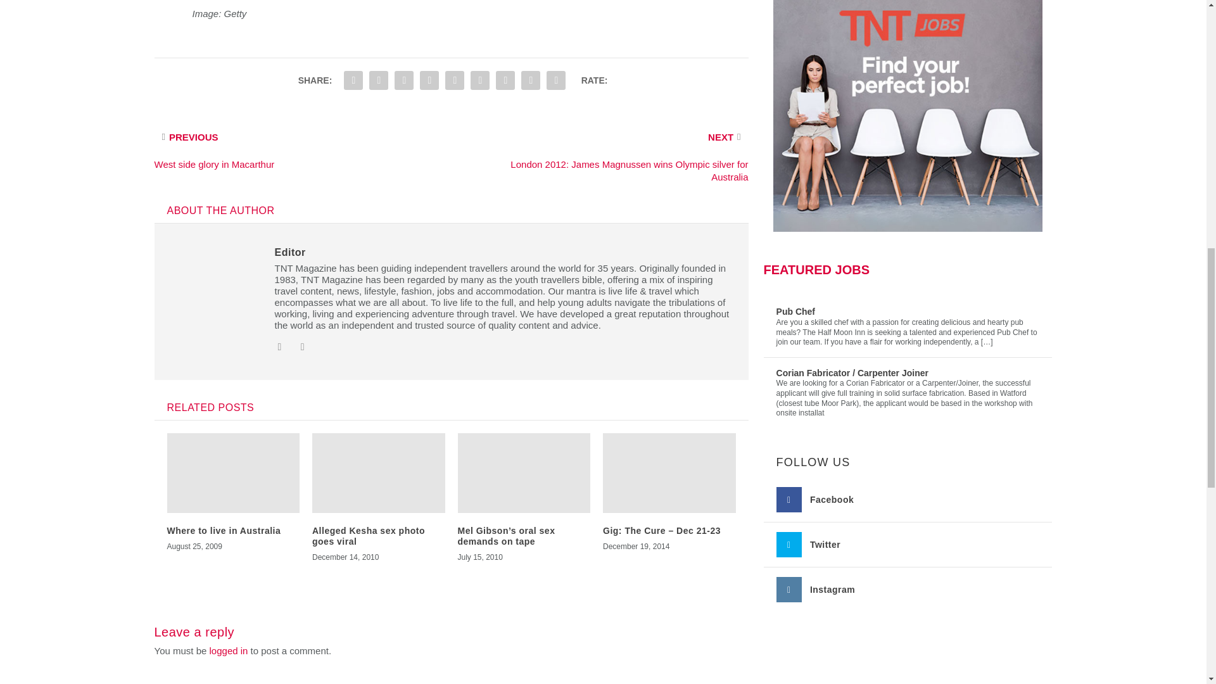 The height and width of the screenshot is (684, 1216). What do you see at coordinates (531, 80) in the screenshot?
I see `Share "Irish author Maeve Binchy dies, aged 72" via Email` at bounding box center [531, 80].